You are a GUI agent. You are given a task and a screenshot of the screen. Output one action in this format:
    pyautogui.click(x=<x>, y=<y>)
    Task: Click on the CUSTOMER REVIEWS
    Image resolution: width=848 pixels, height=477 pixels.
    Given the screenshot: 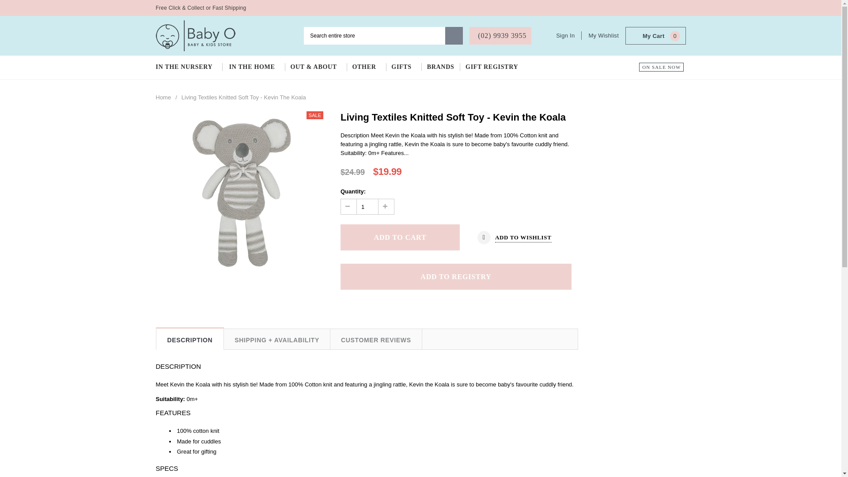 What is the action you would take?
    pyautogui.click(x=376, y=339)
    